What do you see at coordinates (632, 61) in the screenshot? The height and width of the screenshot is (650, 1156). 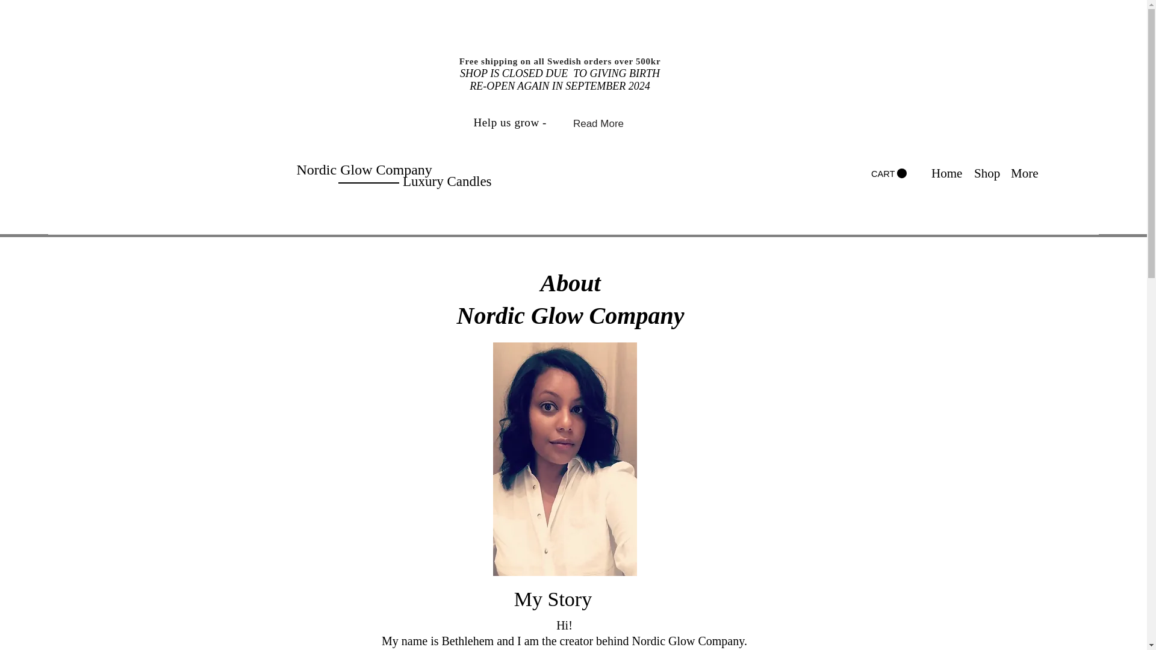 I see `rs over 500kr` at bounding box center [632, 61].